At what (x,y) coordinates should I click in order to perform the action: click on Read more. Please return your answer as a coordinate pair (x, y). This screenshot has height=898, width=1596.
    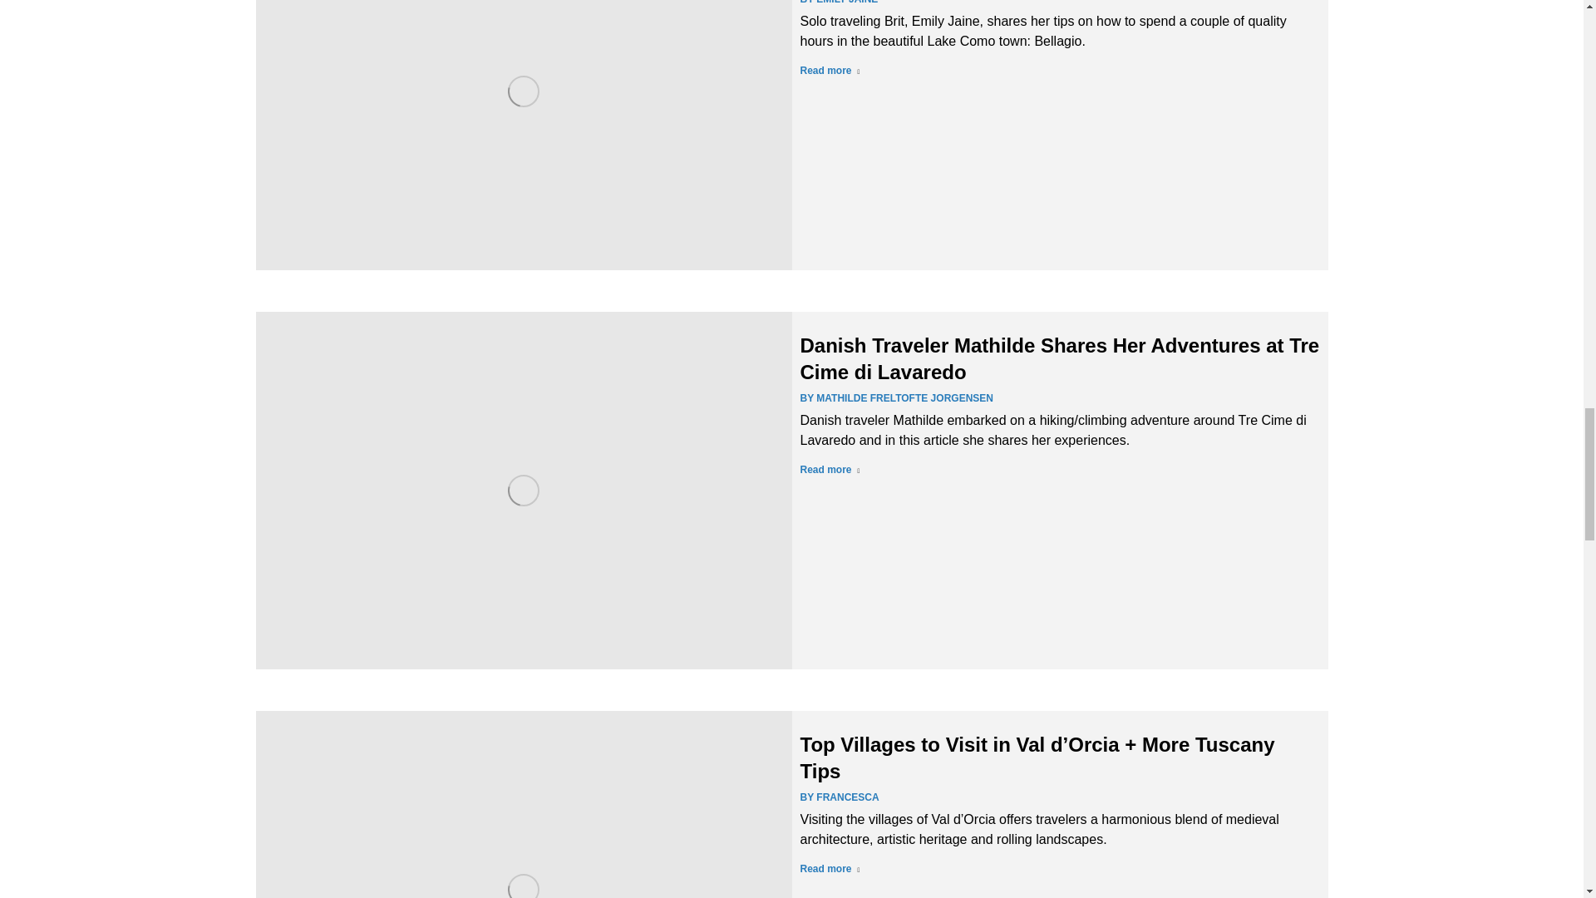
    Looking at the image, I should click on (830, 473).